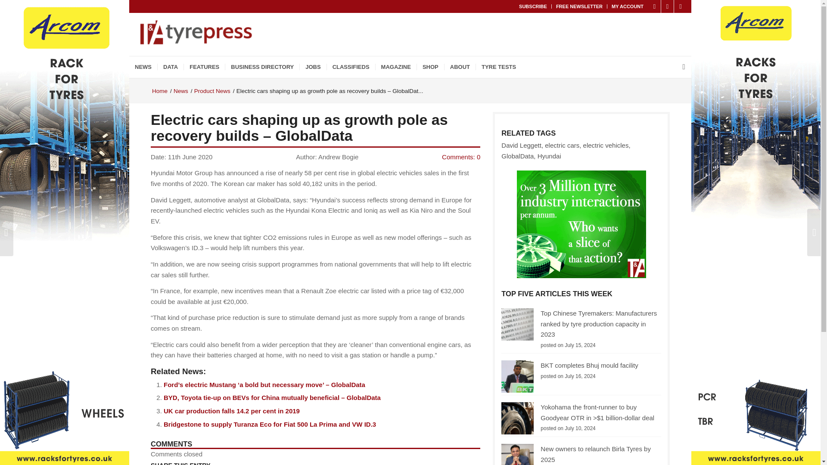 This screenshot has width=827, height=465. Describe the element at coordinates (232, 411) in the screenshot. I see `UK car production falls 14.2 per cent in 2019` at that location.